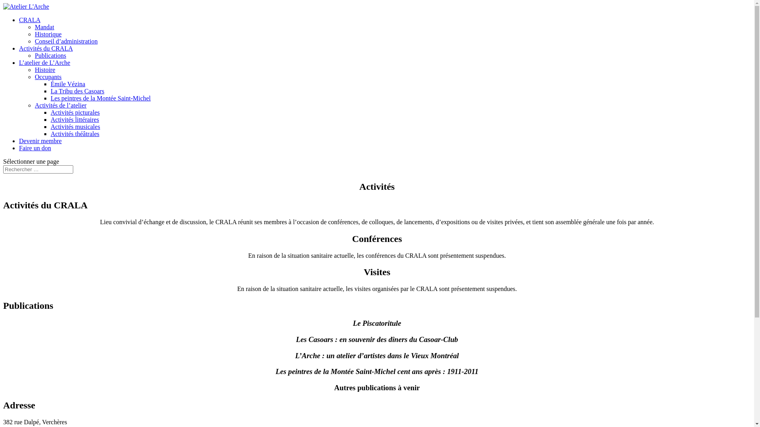  I want to click on La Tribu des Casoars, so click(78, 91).